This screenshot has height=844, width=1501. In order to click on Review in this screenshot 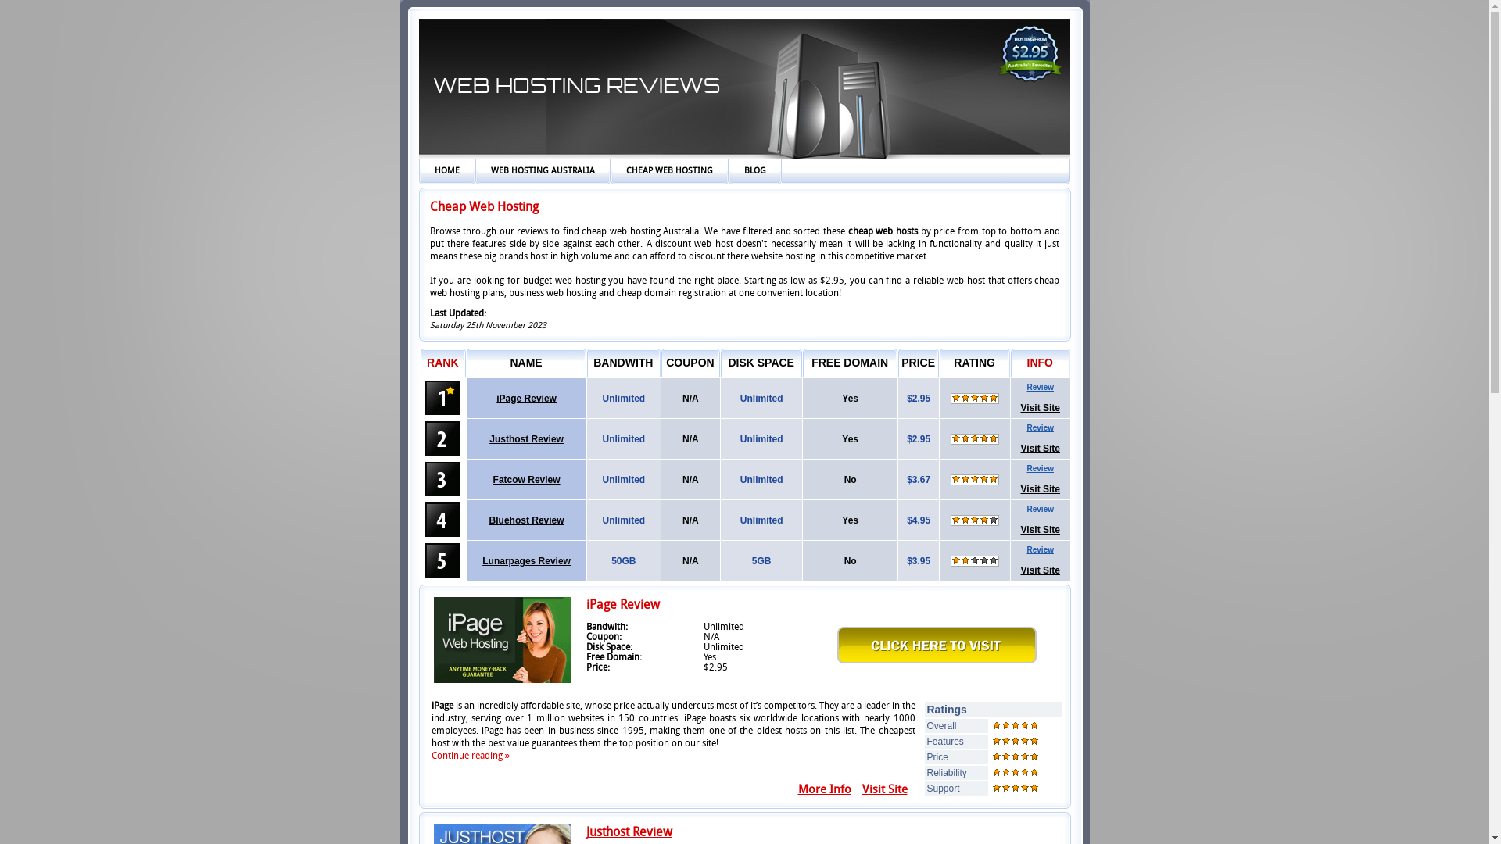, I will do `click(1041, 550)`.